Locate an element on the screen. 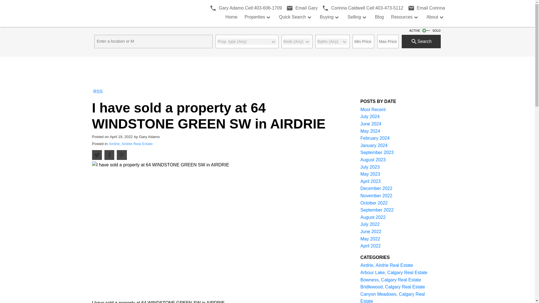 This screenshot has height=303, width=539. February 2024 is located at coordinates (300, 8).